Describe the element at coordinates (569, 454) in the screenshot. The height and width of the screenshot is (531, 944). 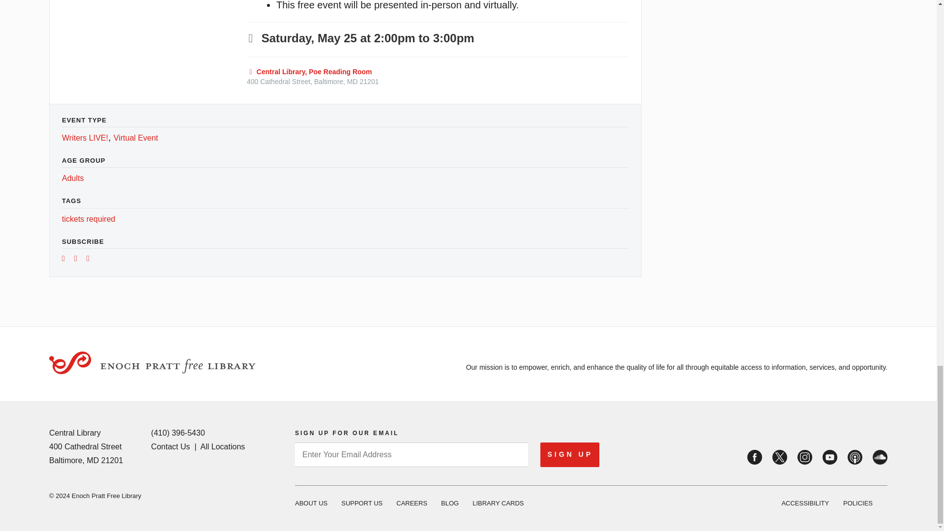
I see `Sign Up` at that location.